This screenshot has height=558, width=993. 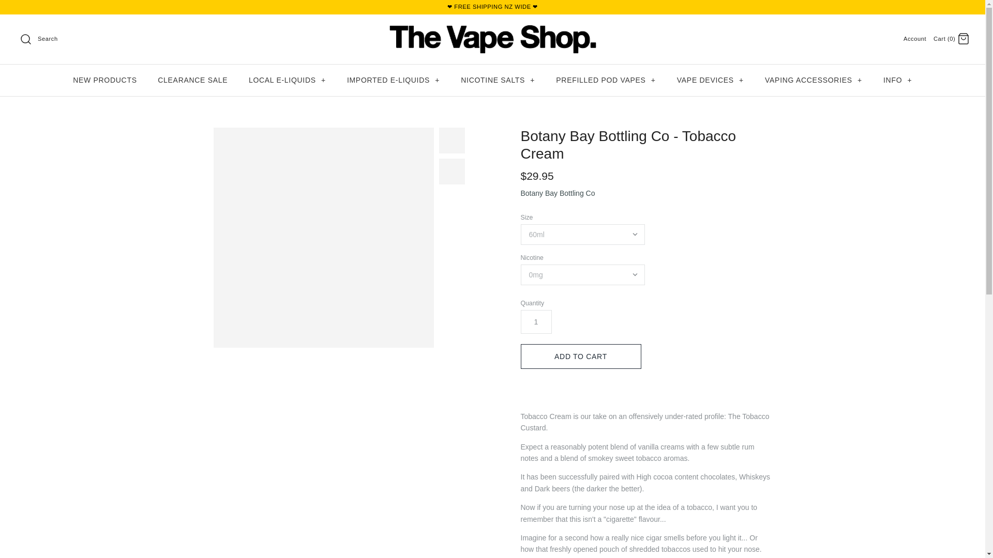 What do you see at coordinates (192, 80) in the screenshot?
I see `CLEARANCE SALE` at bounding box center [192, 80].